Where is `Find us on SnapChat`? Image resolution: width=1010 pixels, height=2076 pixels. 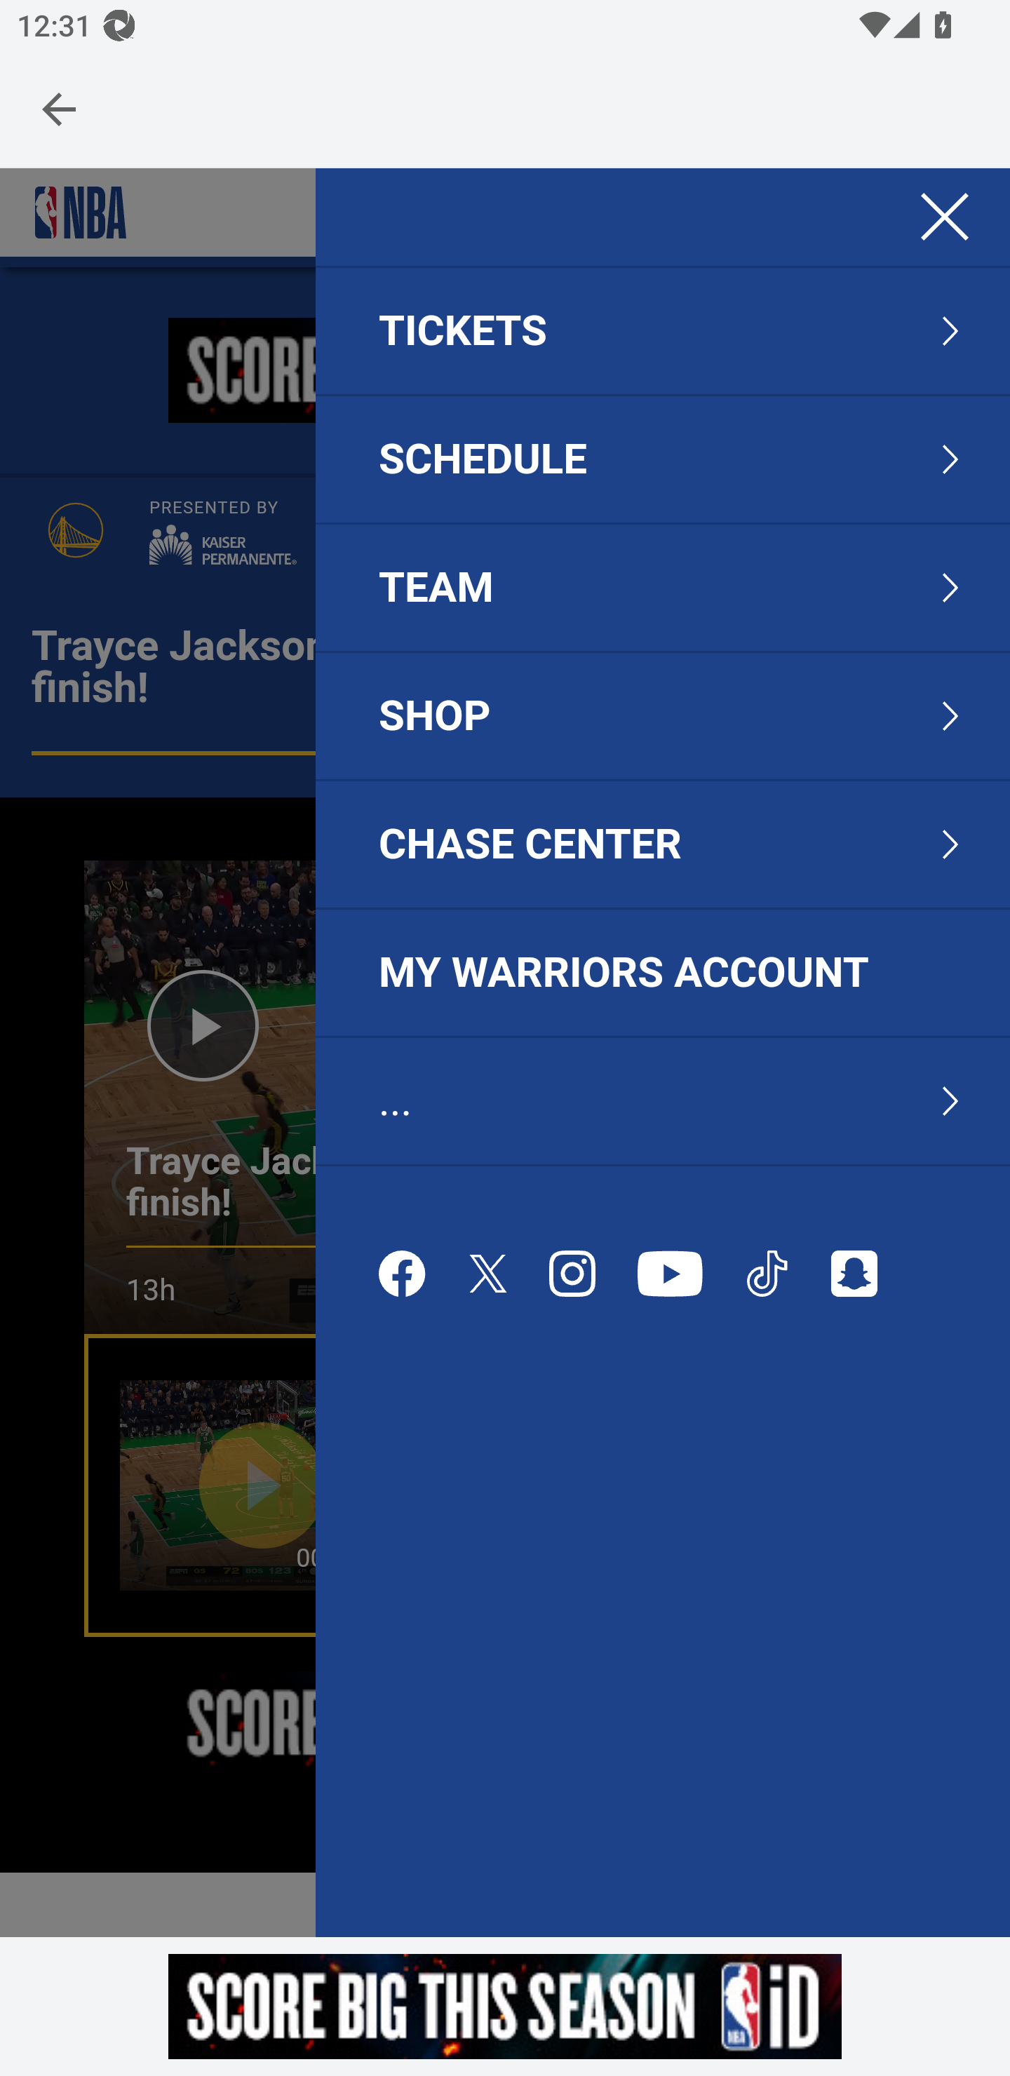 Find us on SnapChat is located at coordinates (854, 1274).